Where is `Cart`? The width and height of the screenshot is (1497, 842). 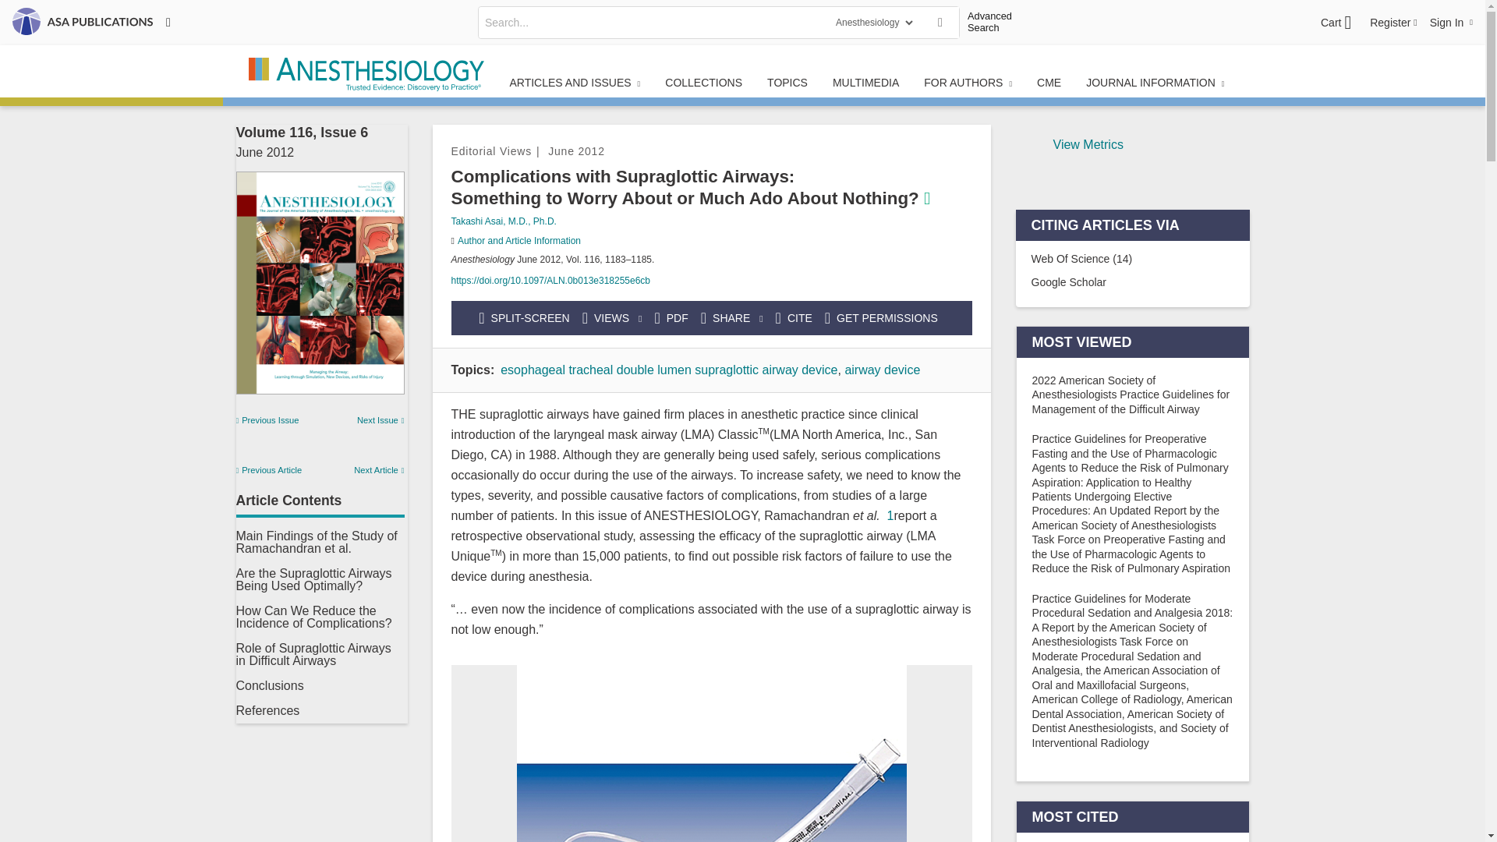
Cart is located at coordinates (1336, 23).